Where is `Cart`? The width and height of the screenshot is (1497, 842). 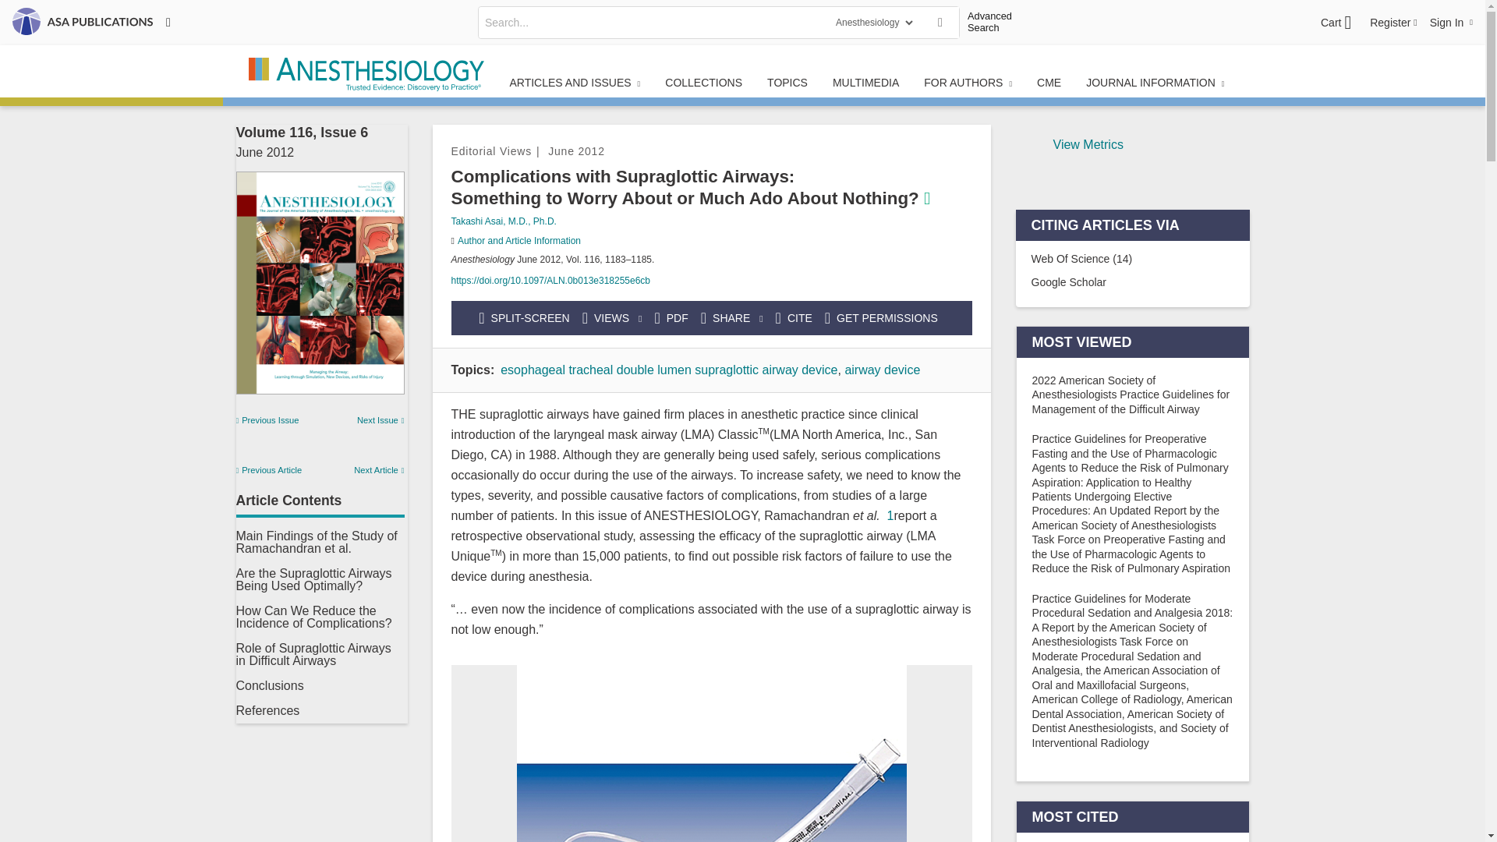
Cart is located at coordinates (1336, 23).